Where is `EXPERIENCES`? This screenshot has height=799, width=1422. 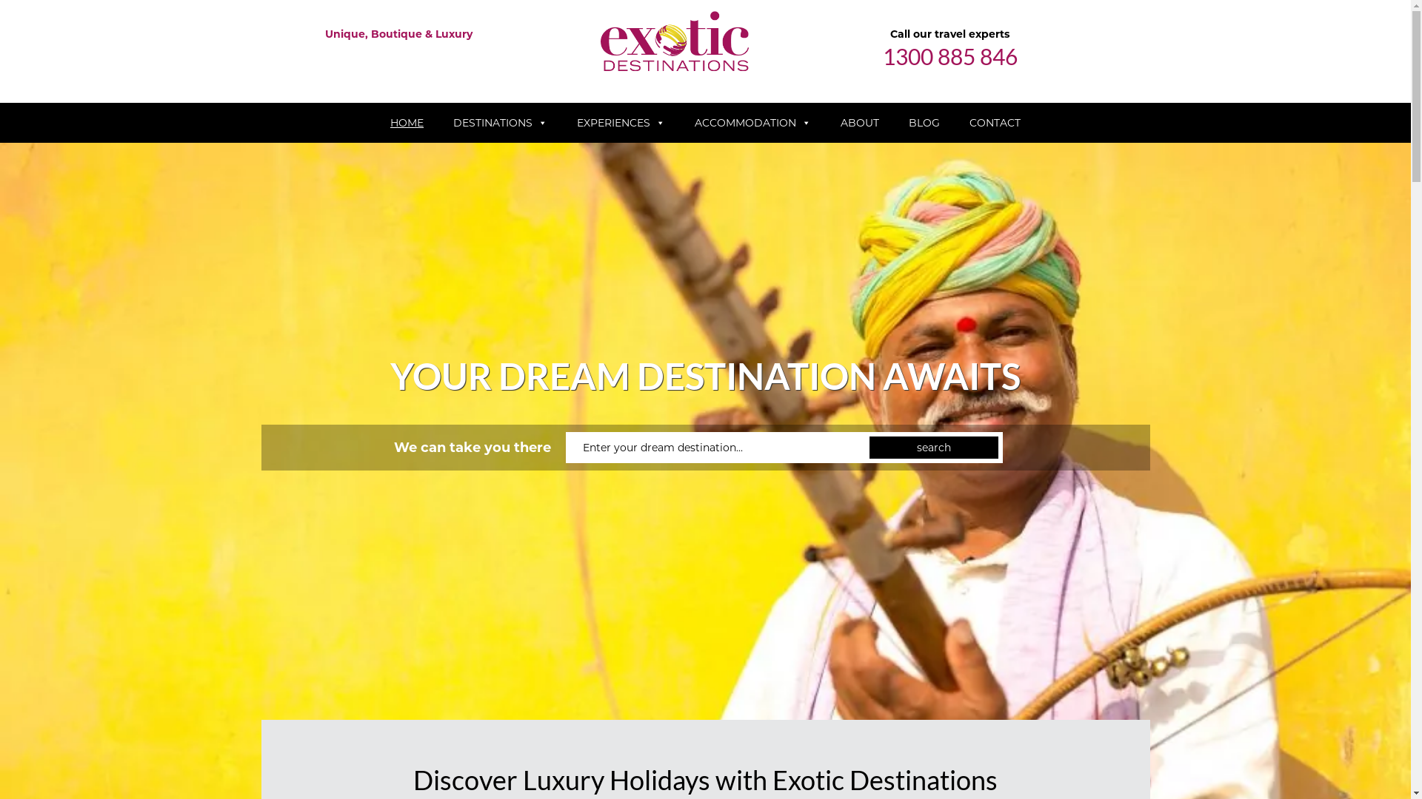
EXPERIENCES is located at coordinates (621, 123).